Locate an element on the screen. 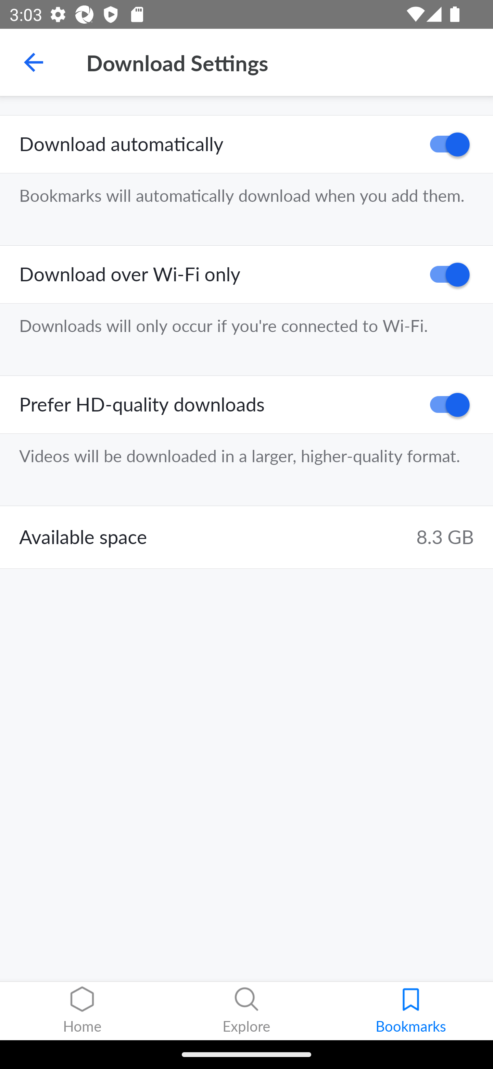 Image resolution: width=493 pixels, height=1069 pixels. Navigate up is located at coordinates (34, 62).